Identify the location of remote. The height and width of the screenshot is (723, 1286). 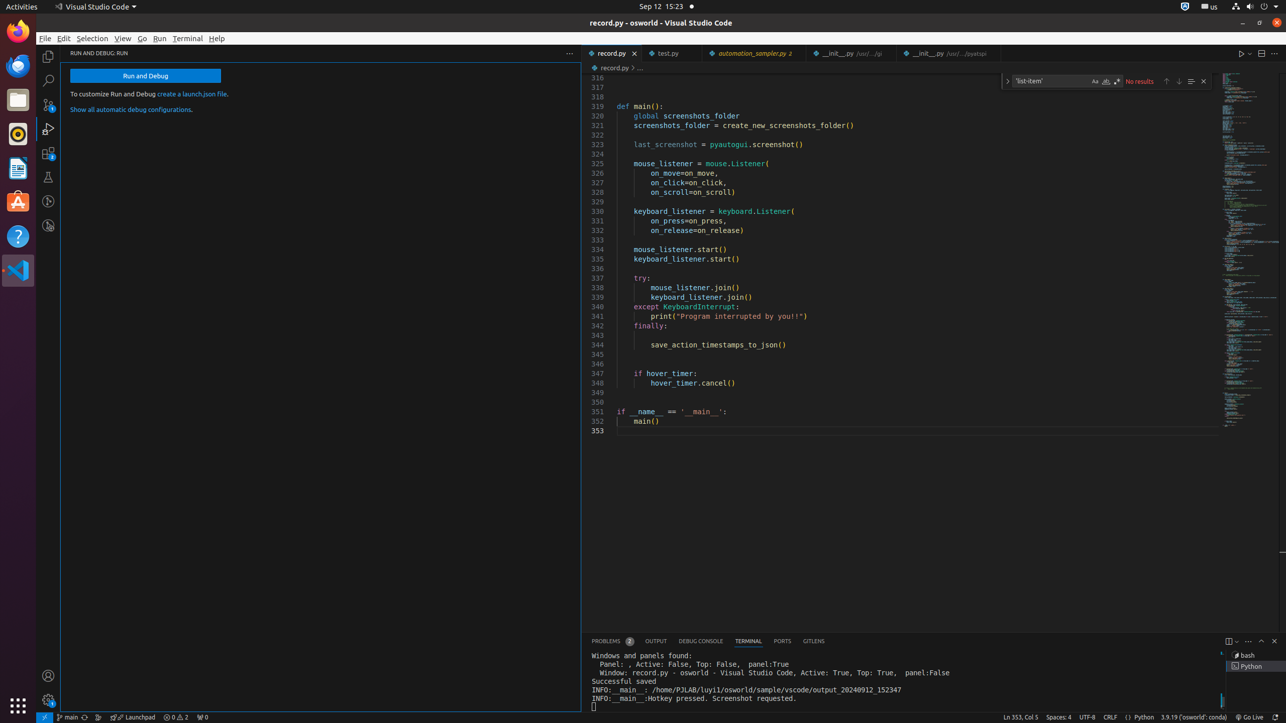
(45, 717).